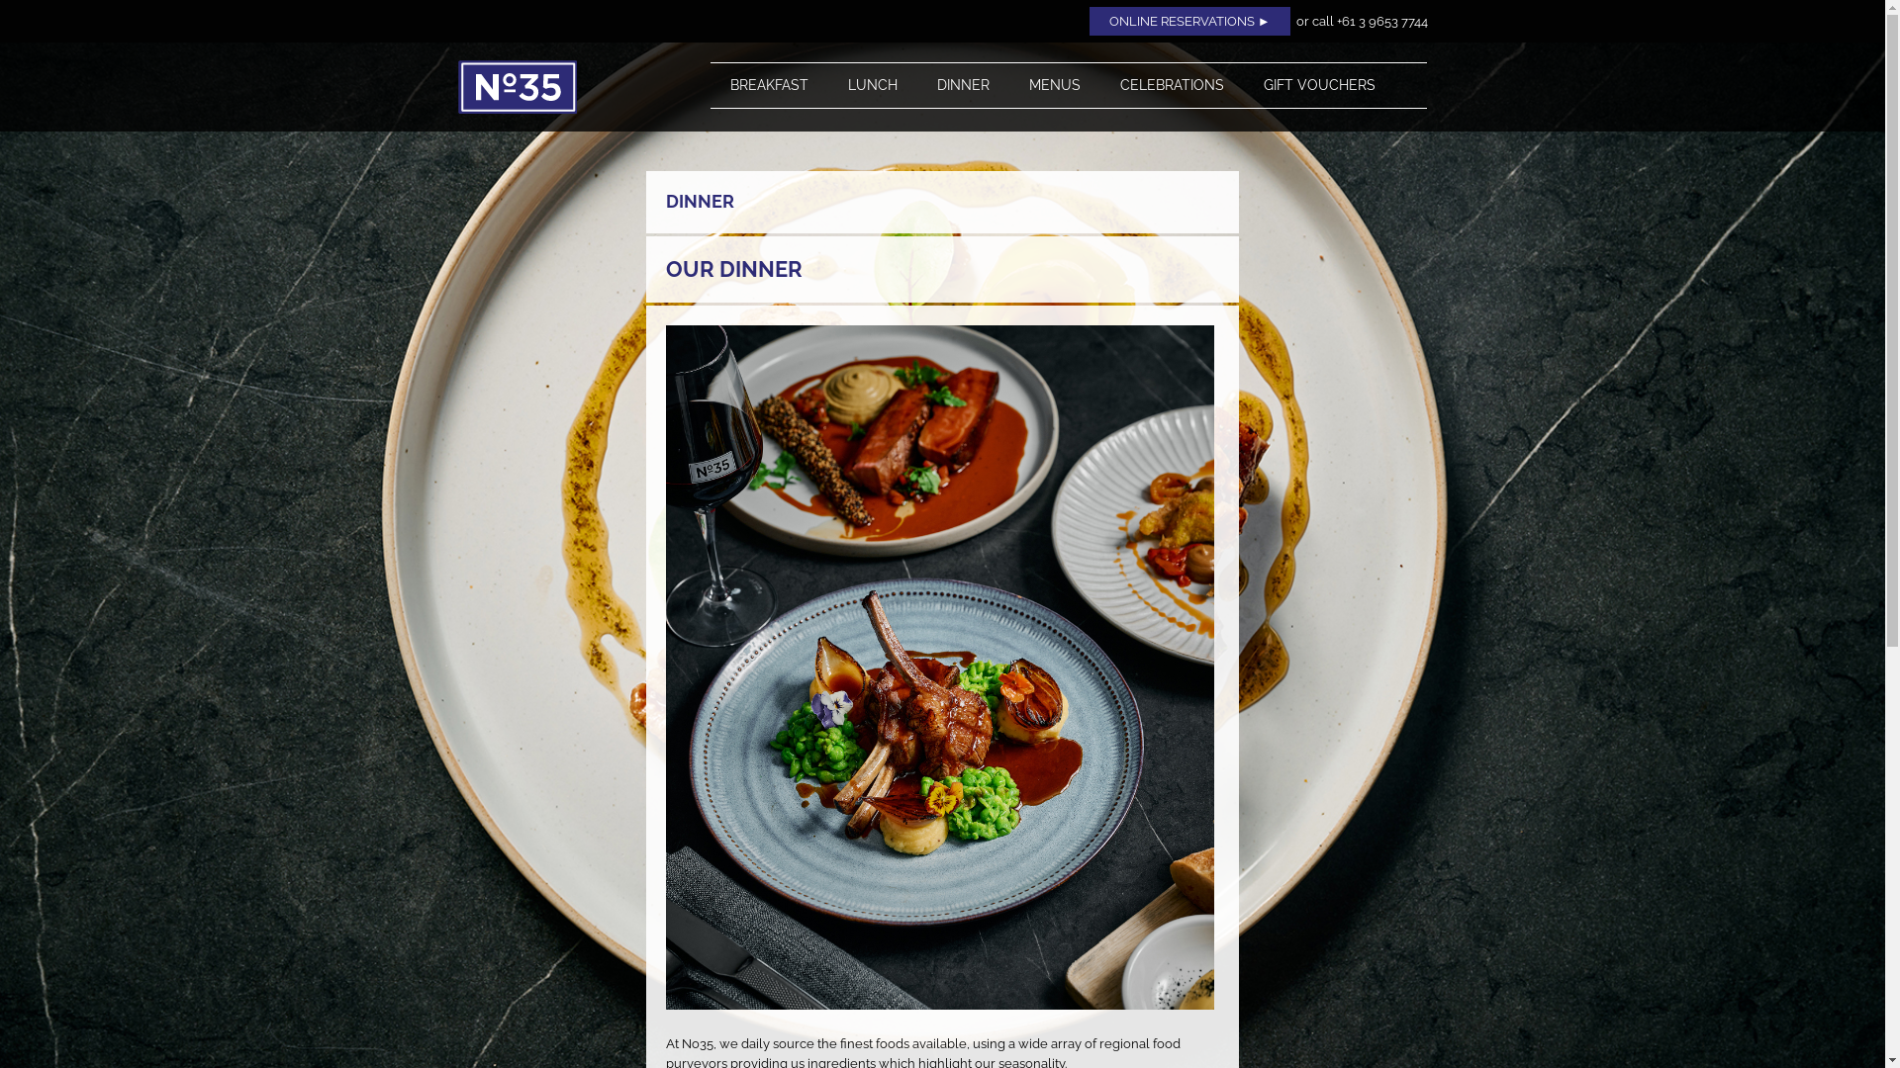 This screenshot has height=1068, width=1900. Describe the element at coordinates (562, 87) in the screenshot. I see `No35 Restaurant, Melbourne` at that location.